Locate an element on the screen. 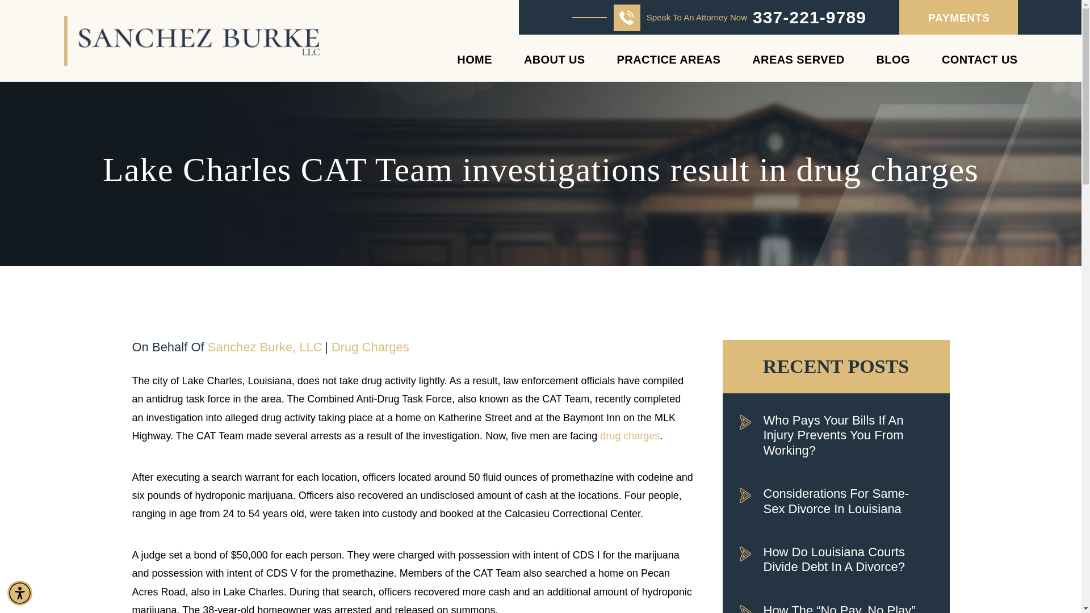  PAYMENTS is located at coordinates (958, 17).